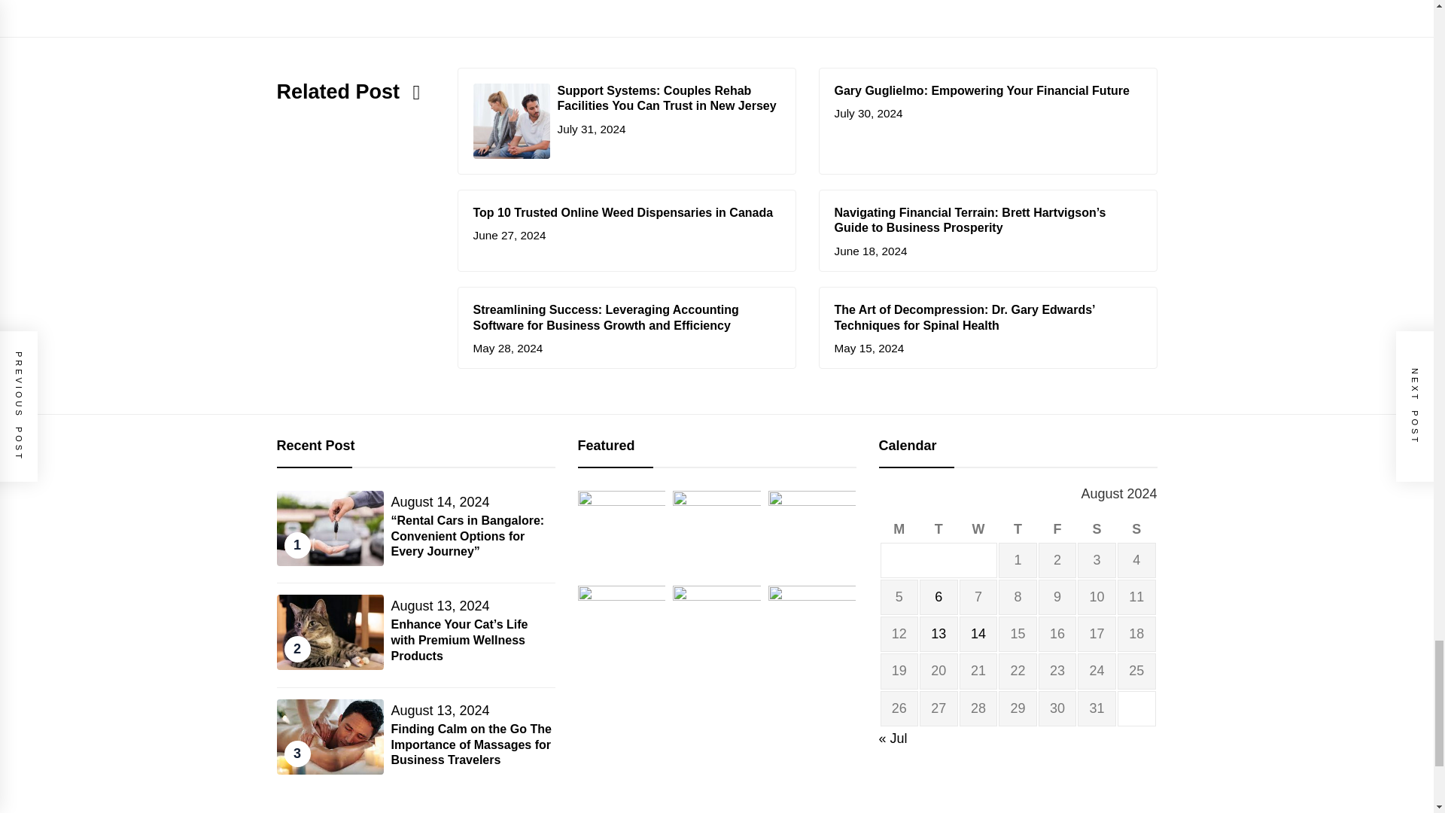 The image size is (1445, 813). What do you see at coordinates (899, 529) in the screenshot?
I see `Monday` at bounding box center [899, 529].